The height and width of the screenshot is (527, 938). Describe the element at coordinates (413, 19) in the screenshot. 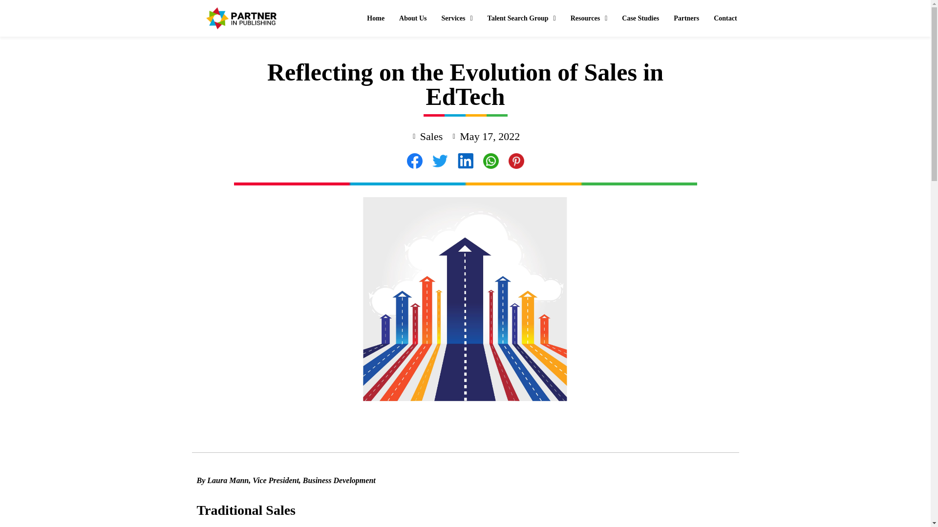

I see `About Us` at that location.